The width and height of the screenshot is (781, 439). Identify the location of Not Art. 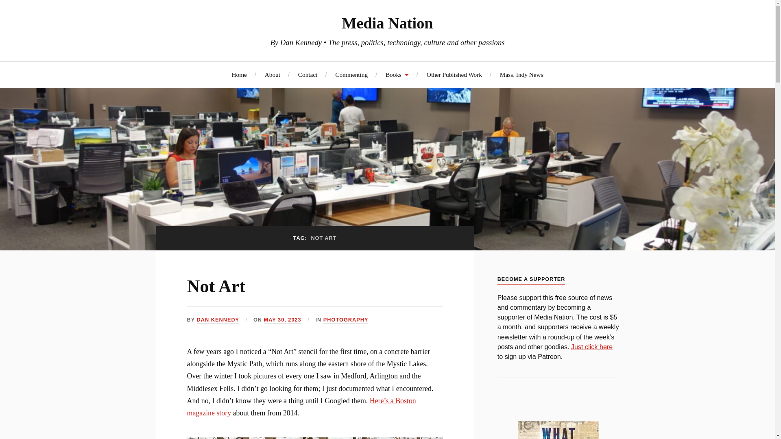
(216, 286).